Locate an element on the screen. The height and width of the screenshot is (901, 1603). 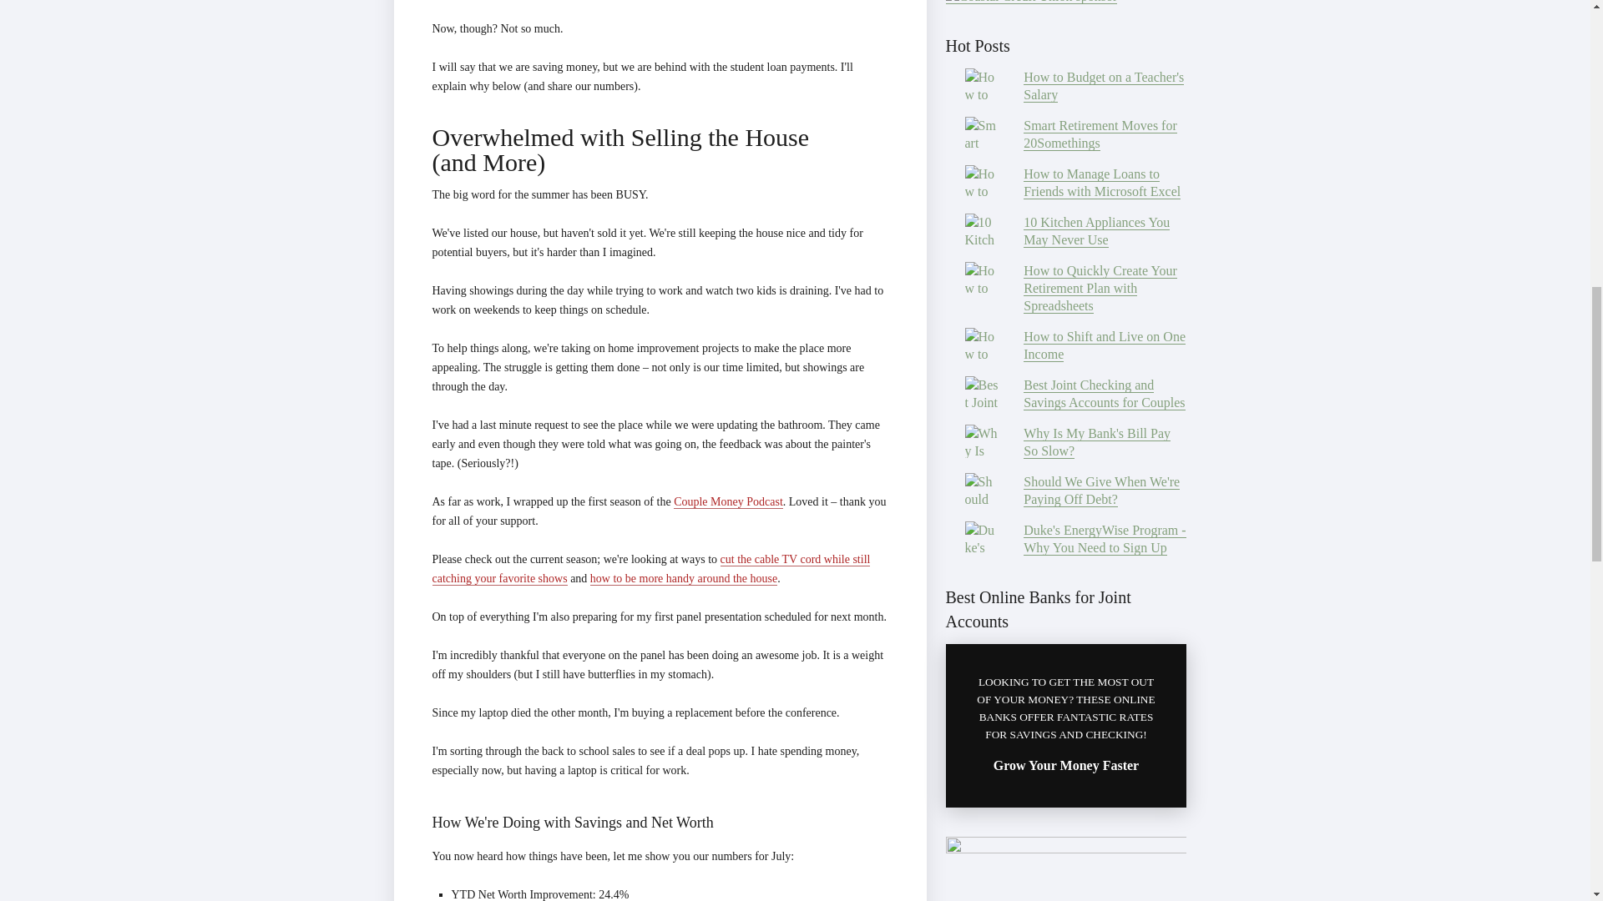
How to Quickly Create Your Retirement Plan with Spreadsheets is located at coordinates (1100, 289).